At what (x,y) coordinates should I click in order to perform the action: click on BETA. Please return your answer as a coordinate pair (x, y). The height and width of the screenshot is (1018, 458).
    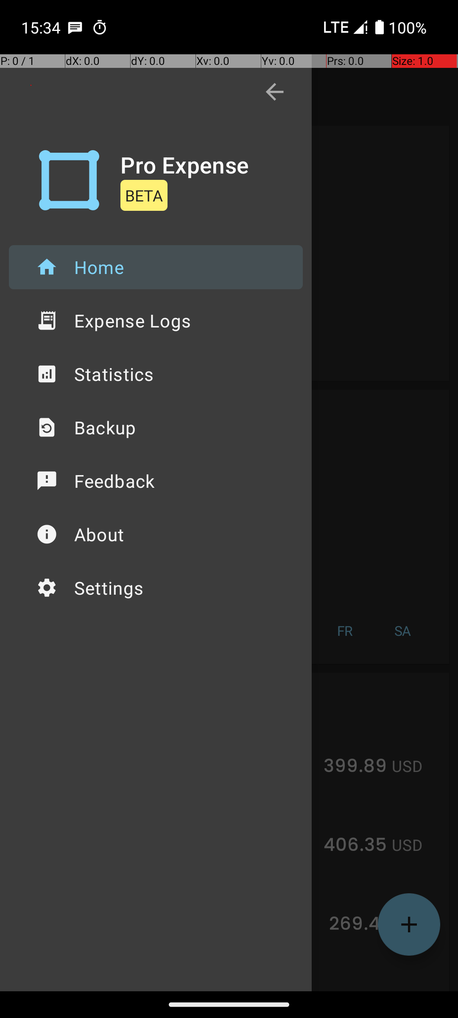
    Looking at the image, I should click on (144, 195).